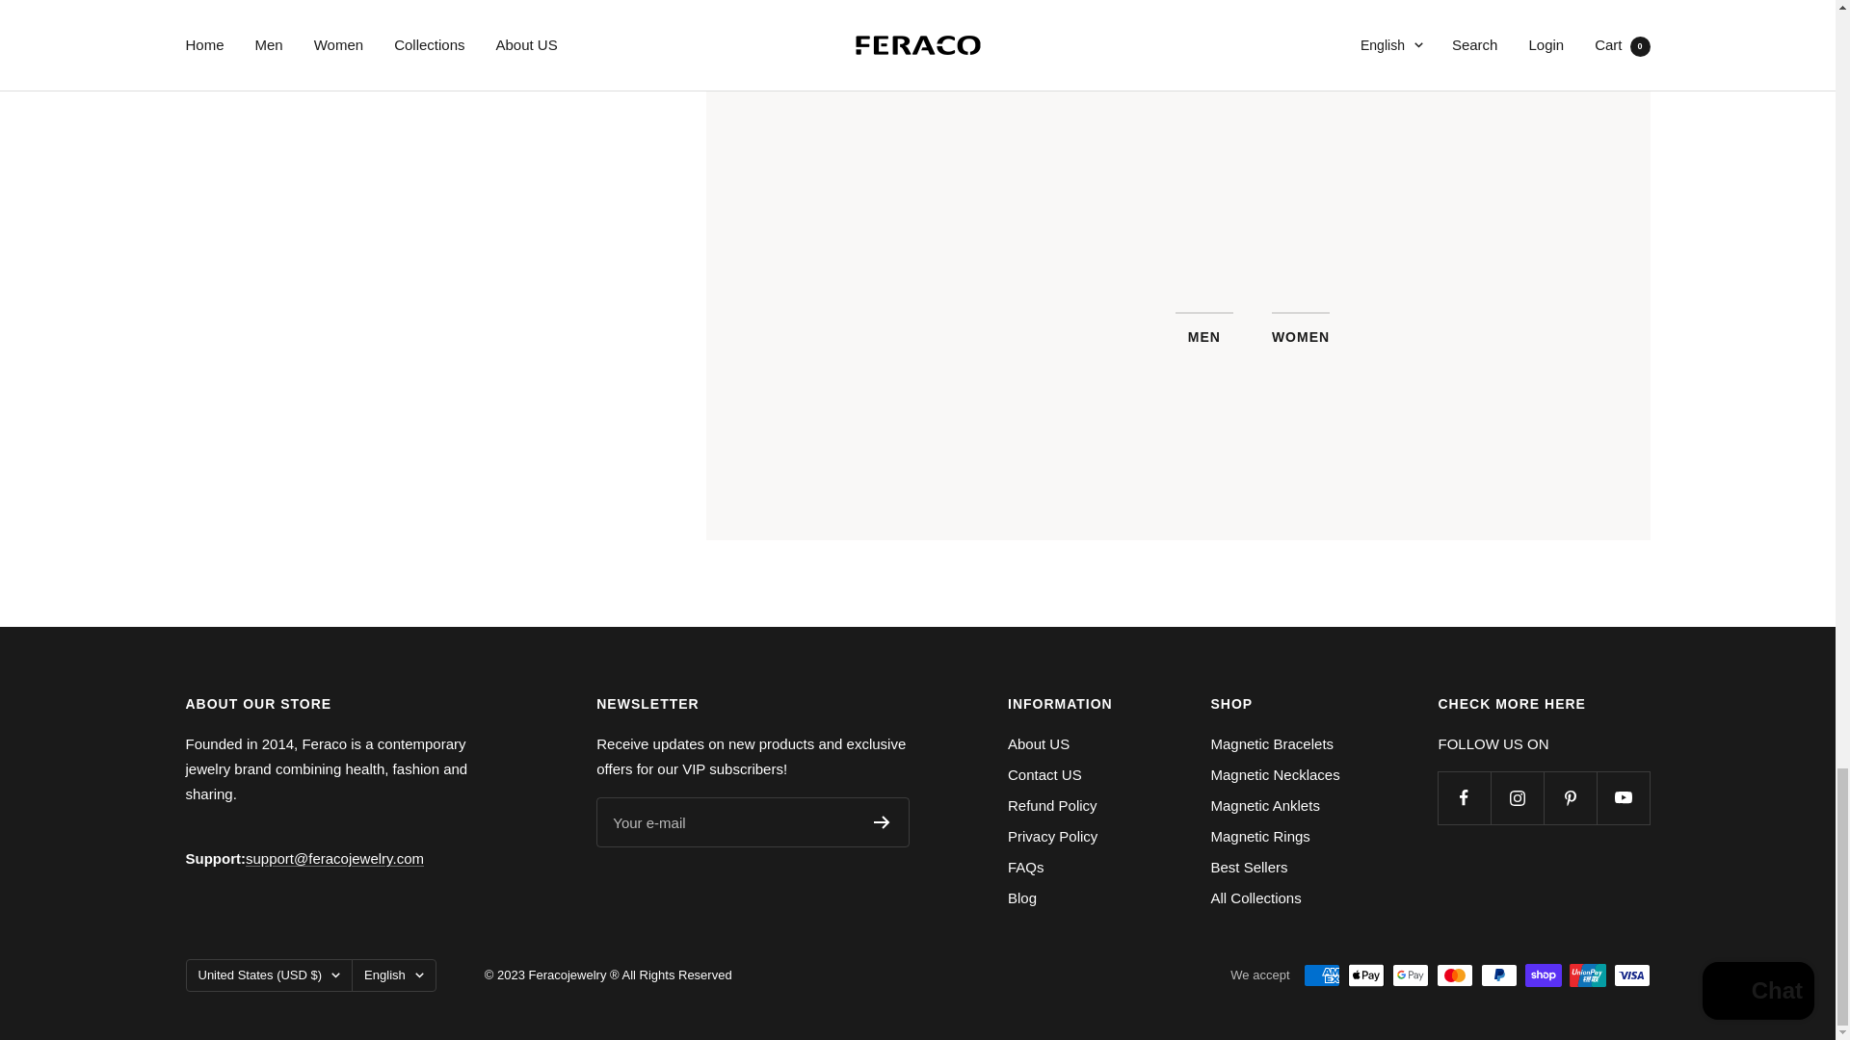 This screenshot has height=1040, width=1850. Describe the element at coordinates (881, 821) in the screenshot. I see `Register` at that location.